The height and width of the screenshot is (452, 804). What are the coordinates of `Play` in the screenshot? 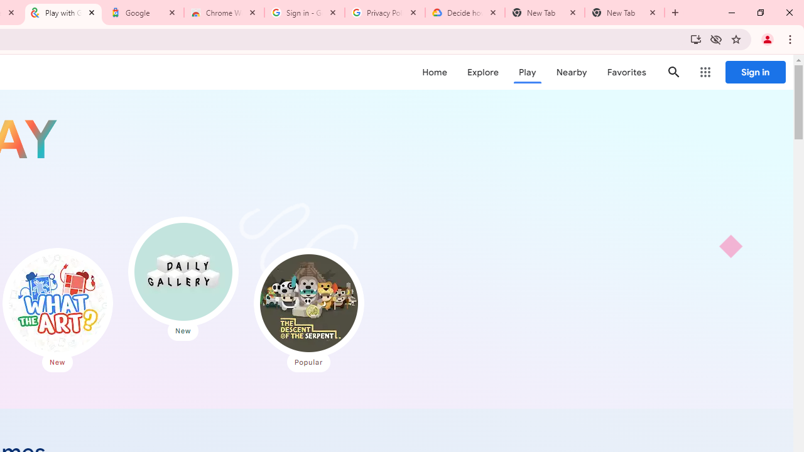 It's located at (528, 72).